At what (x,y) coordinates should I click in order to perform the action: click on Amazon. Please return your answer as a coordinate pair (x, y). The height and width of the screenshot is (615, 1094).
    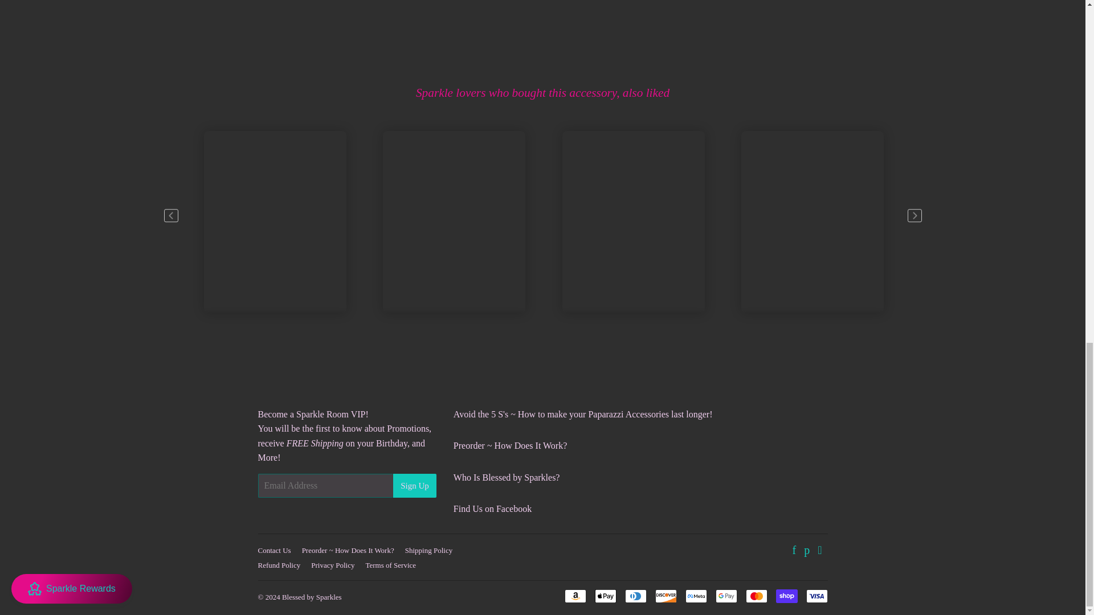
    Looking at the image, I should click on (574, 596).